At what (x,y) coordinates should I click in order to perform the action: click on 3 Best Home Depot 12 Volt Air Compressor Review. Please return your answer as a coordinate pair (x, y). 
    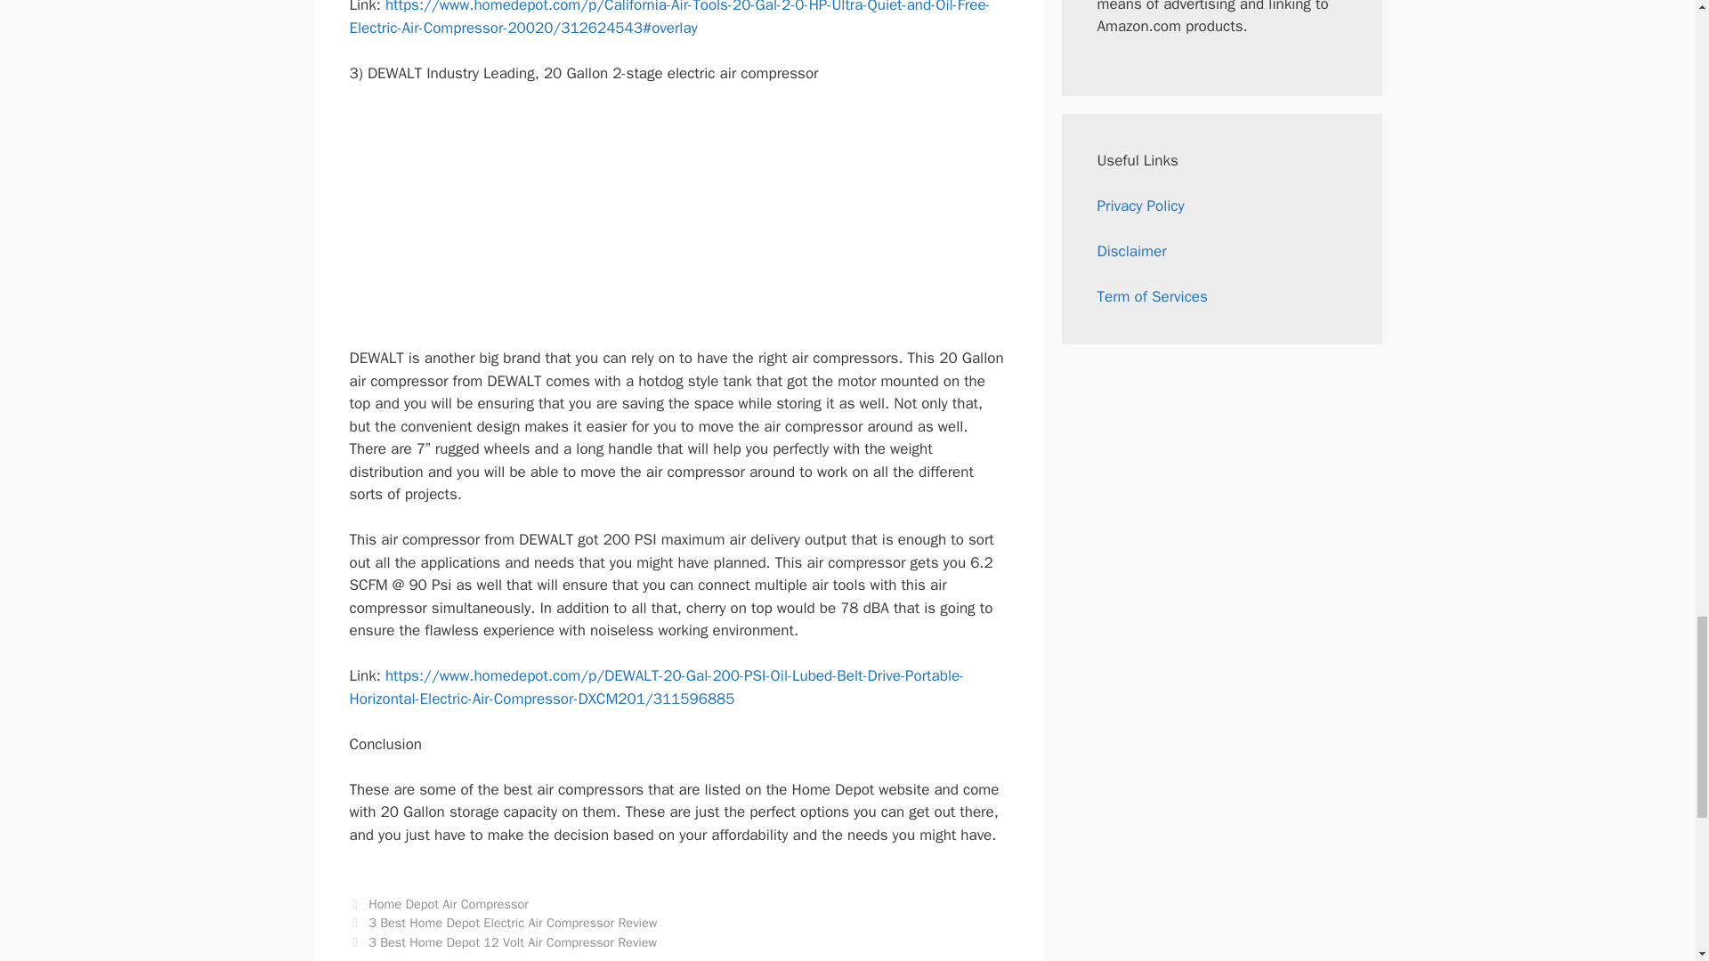
    Looking at the image, I should click on (513, 941).